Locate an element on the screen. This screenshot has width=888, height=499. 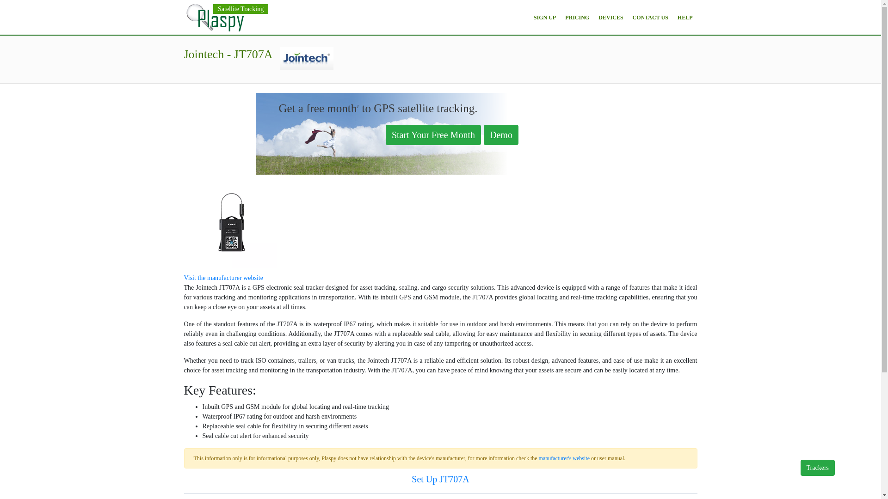
DEVICES is located at coordinates (610, 17).